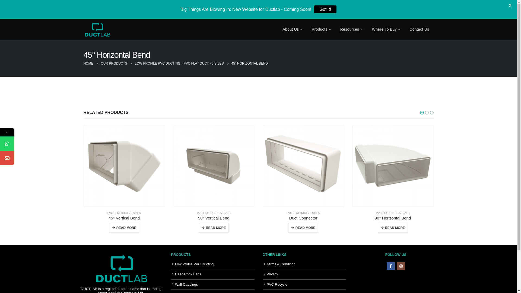 This screenshot has width=521, height=293. I want to click on HOME, so click(88, 63).